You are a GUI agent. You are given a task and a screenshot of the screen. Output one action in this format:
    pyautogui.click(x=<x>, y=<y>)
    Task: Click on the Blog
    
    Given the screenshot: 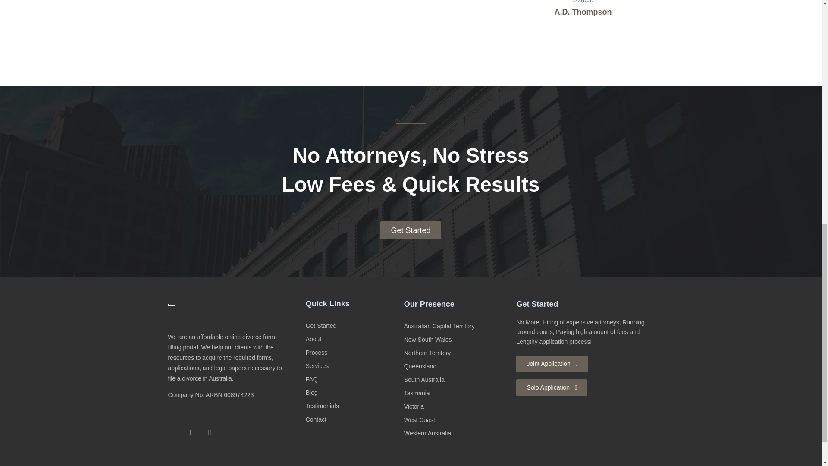 What is the action you would take?
    pyautogui.click(x=353, y=393)
    